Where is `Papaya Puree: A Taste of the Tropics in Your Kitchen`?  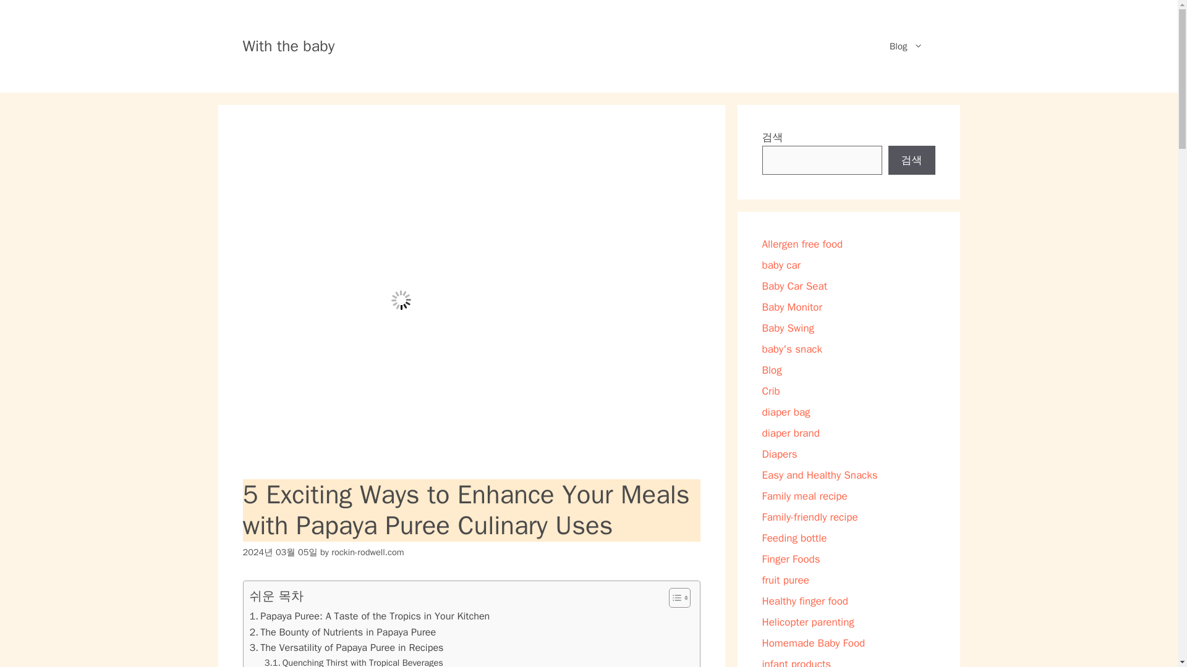 Papaya Puree: A Taste of the Tropics in Your Kitchen is located at coordinates (370, 616).